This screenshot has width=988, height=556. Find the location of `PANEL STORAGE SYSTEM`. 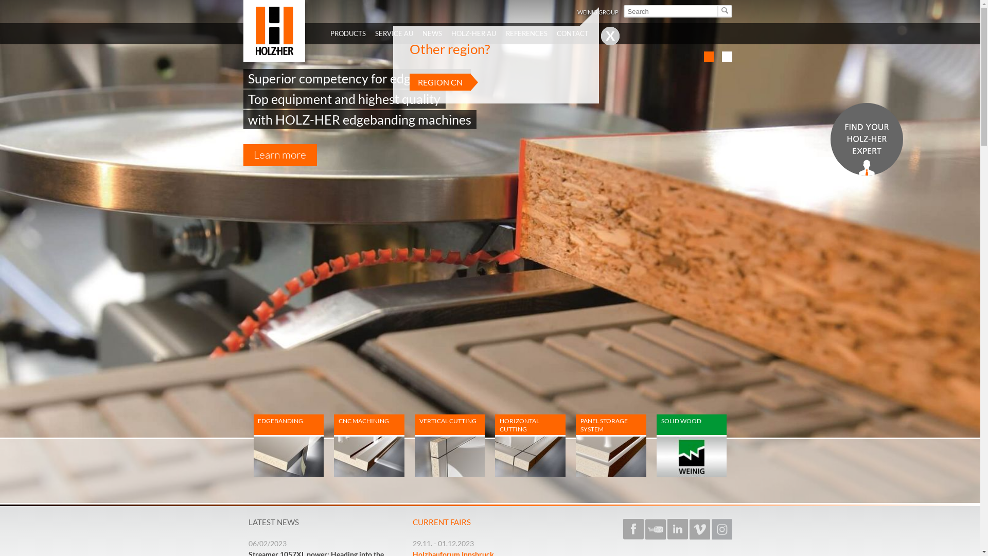

PANEL STORAGE SYSTEM is located at coordinates (611, 446).